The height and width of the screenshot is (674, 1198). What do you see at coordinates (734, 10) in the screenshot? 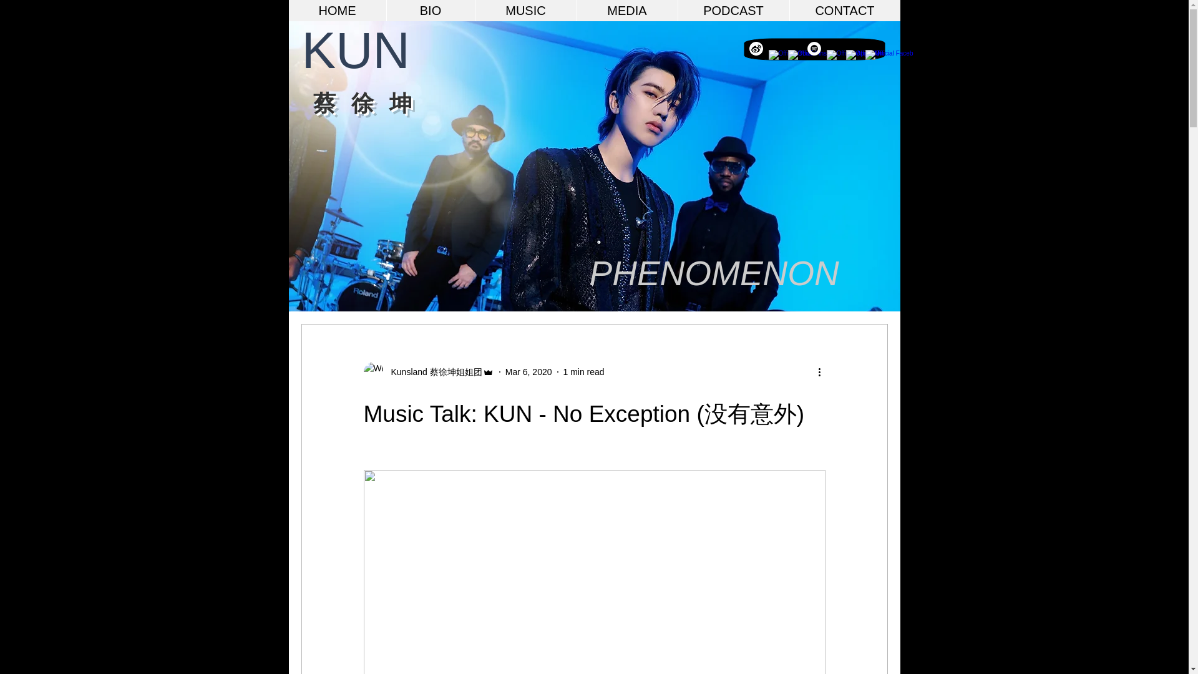
I see `PODCAST` at bounding box center [734, 10].